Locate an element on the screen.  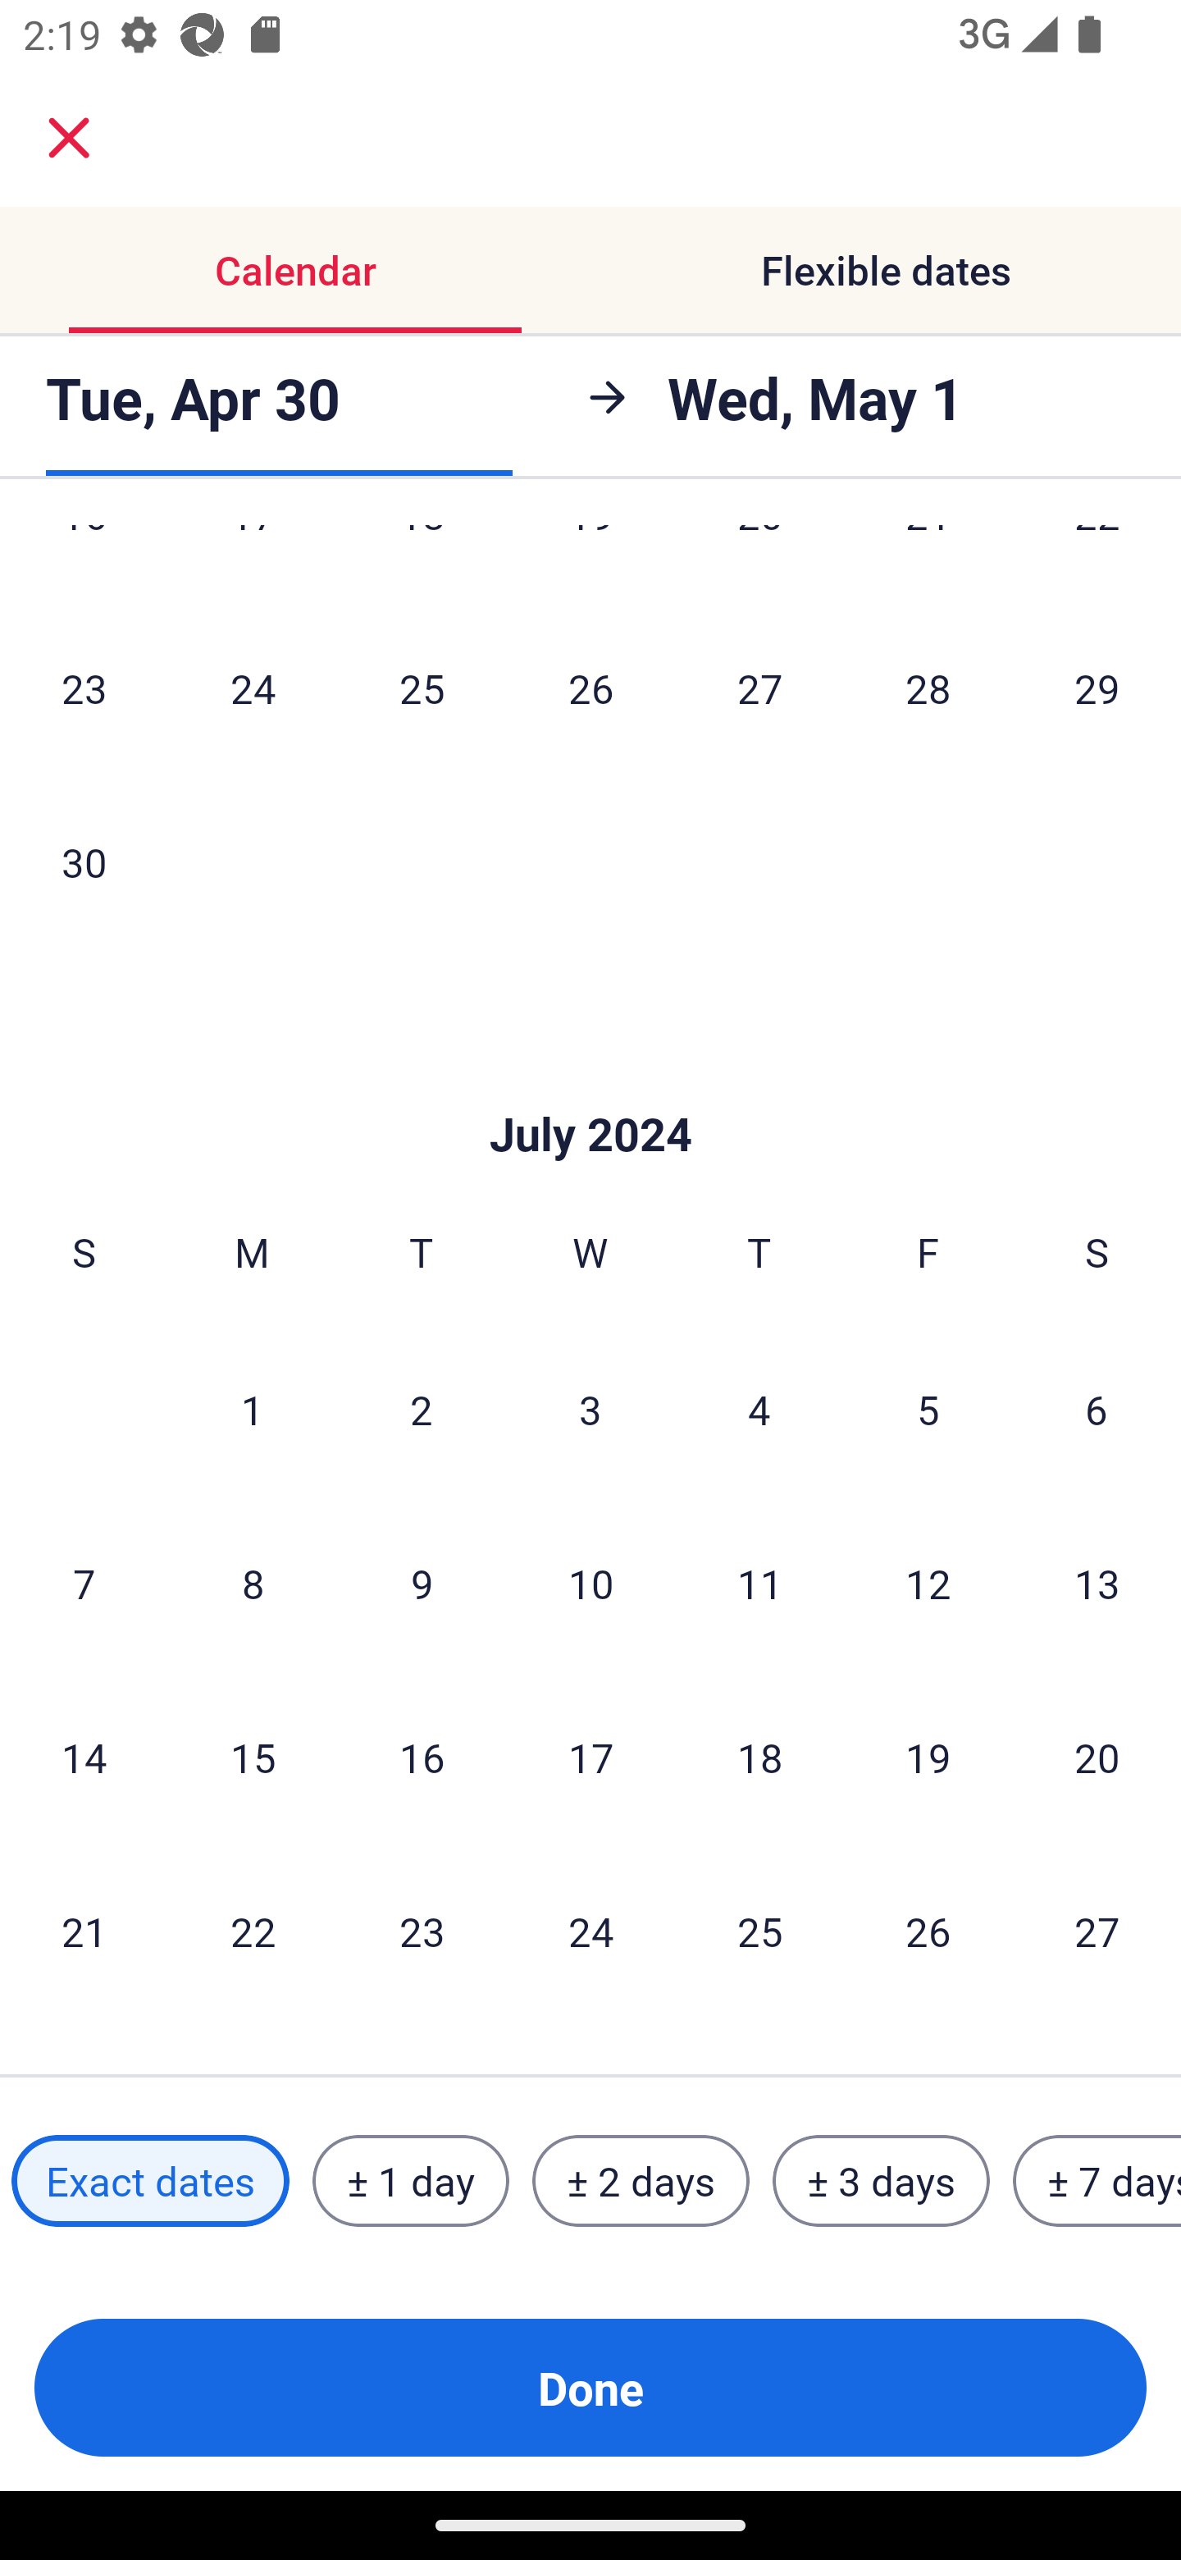
11 Thursday, July 11, 2024 is located at coordinates (759, 1584).